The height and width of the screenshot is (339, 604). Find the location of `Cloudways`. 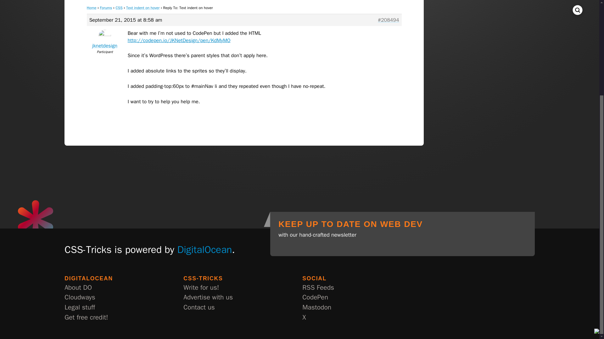

Cloudways is located at coordinates (80, 298).